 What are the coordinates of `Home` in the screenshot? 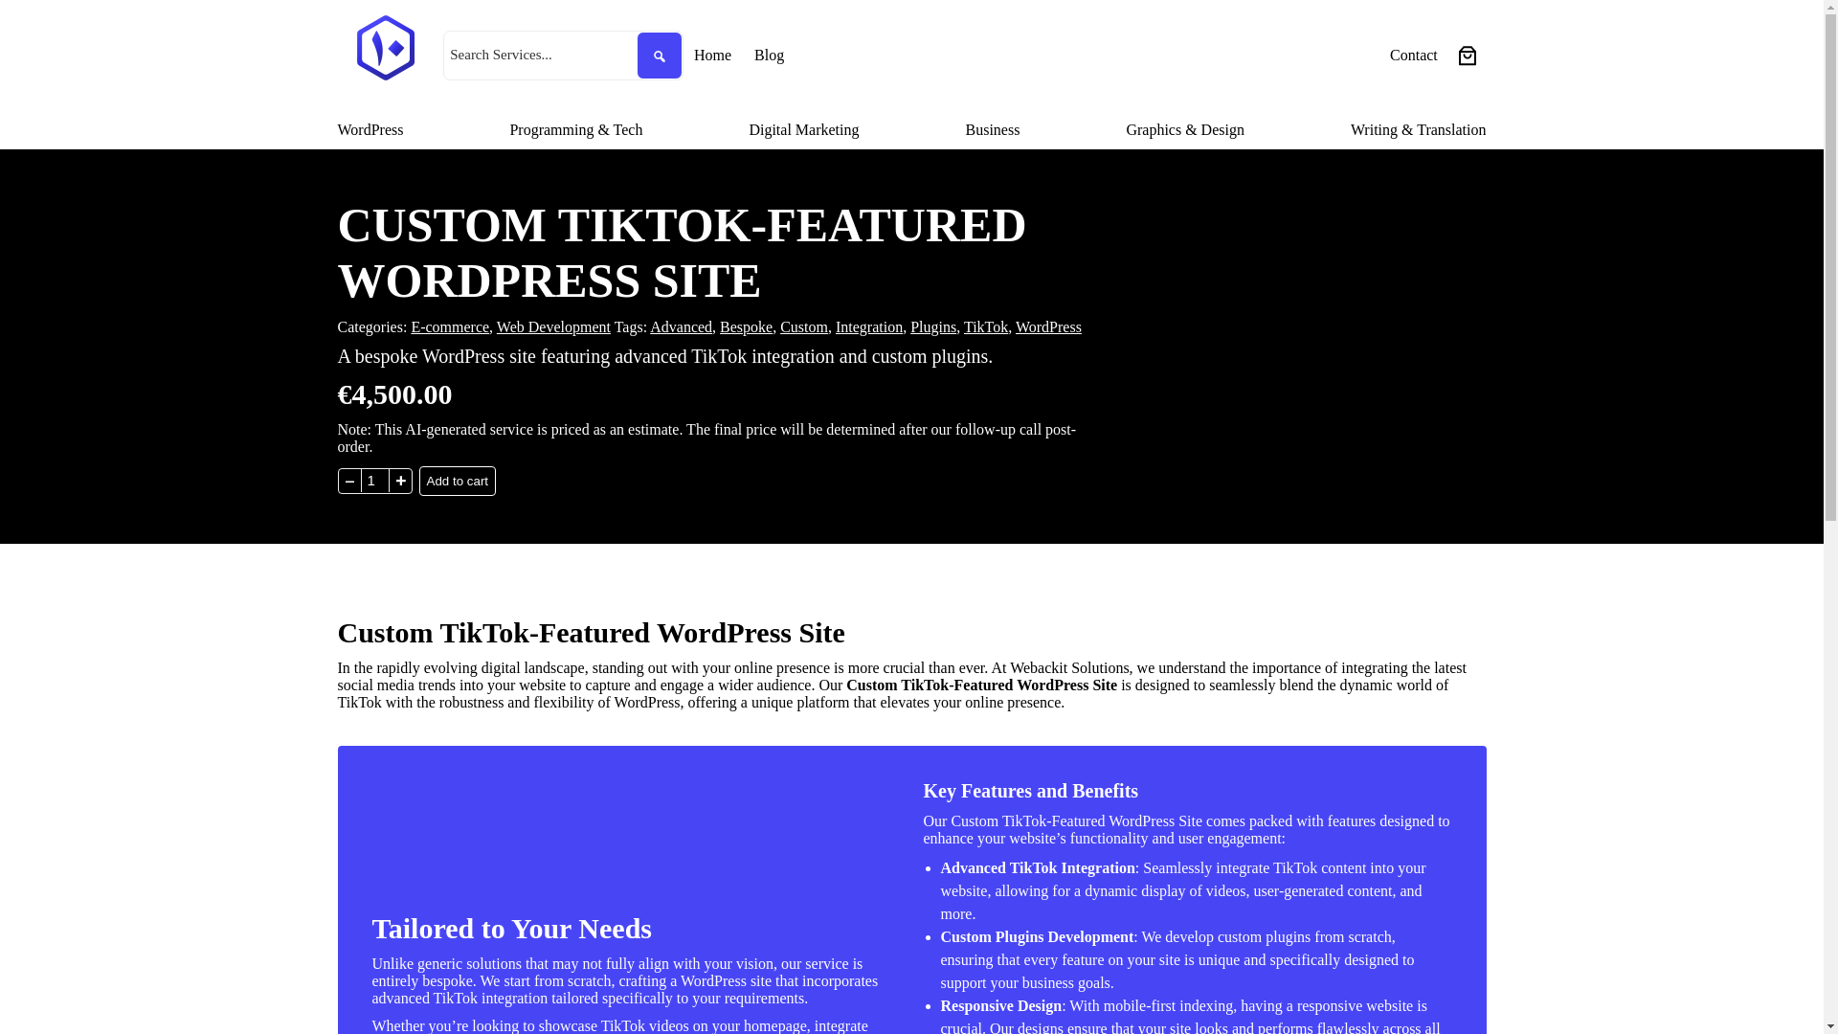 It's located at (712, 56).